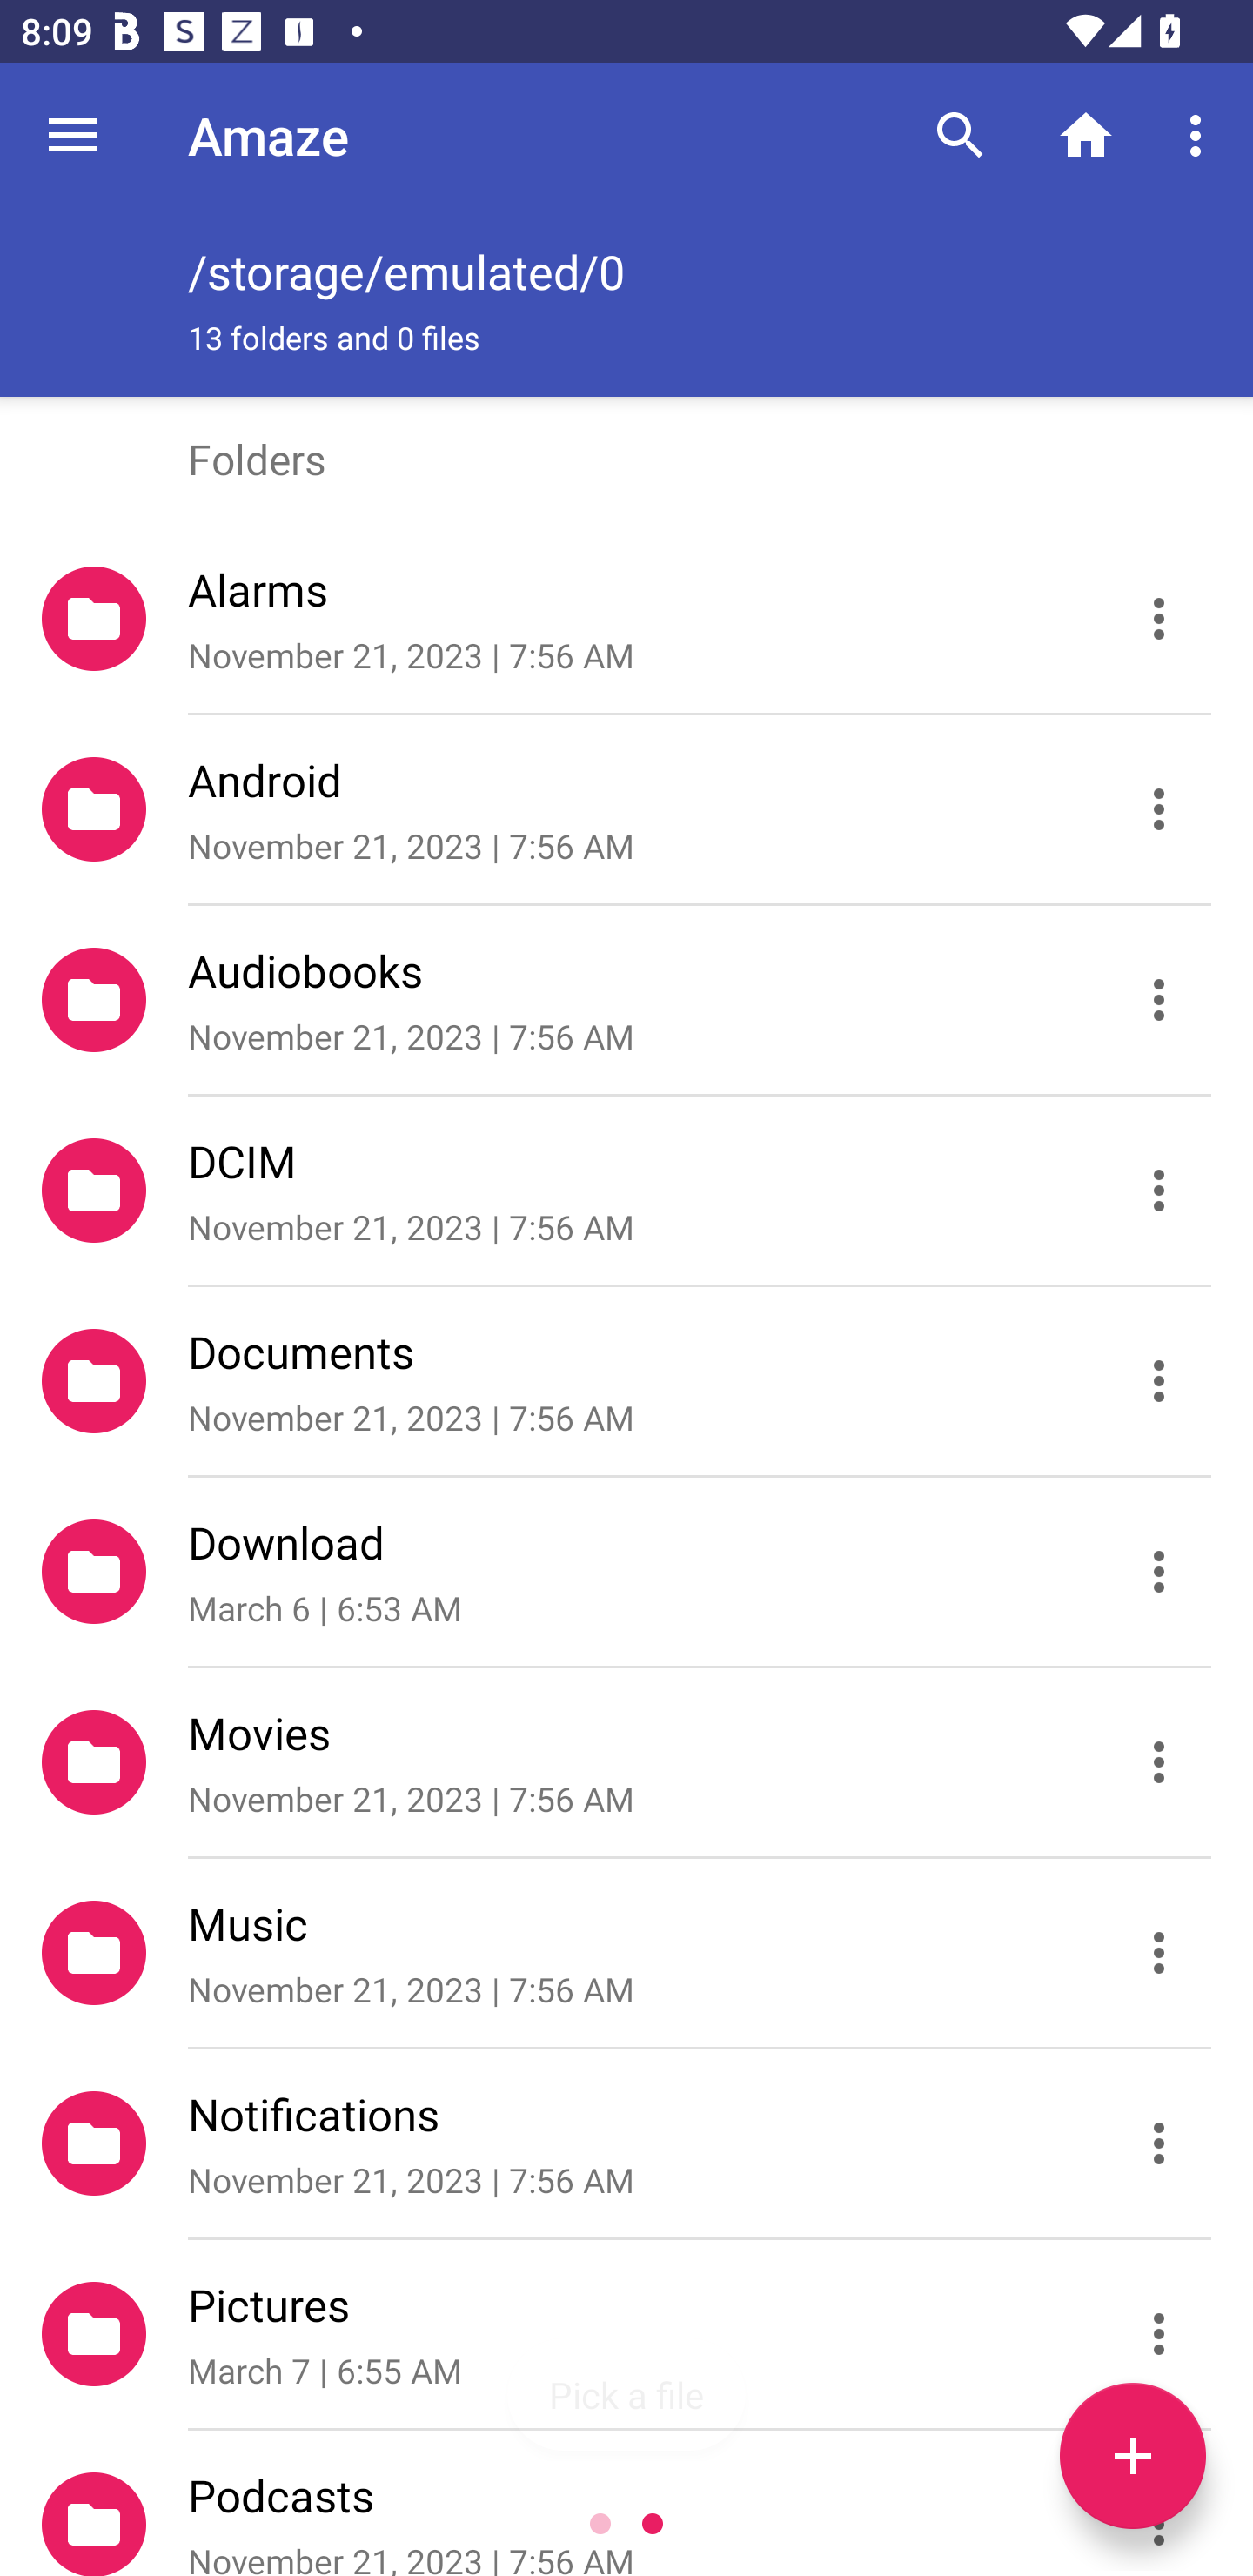  What do you see at coordinates (626, 619) in the screenshot?
I see `Alarms November 21, 2023 | 7:56 AM` at bounding box center [626, 619].